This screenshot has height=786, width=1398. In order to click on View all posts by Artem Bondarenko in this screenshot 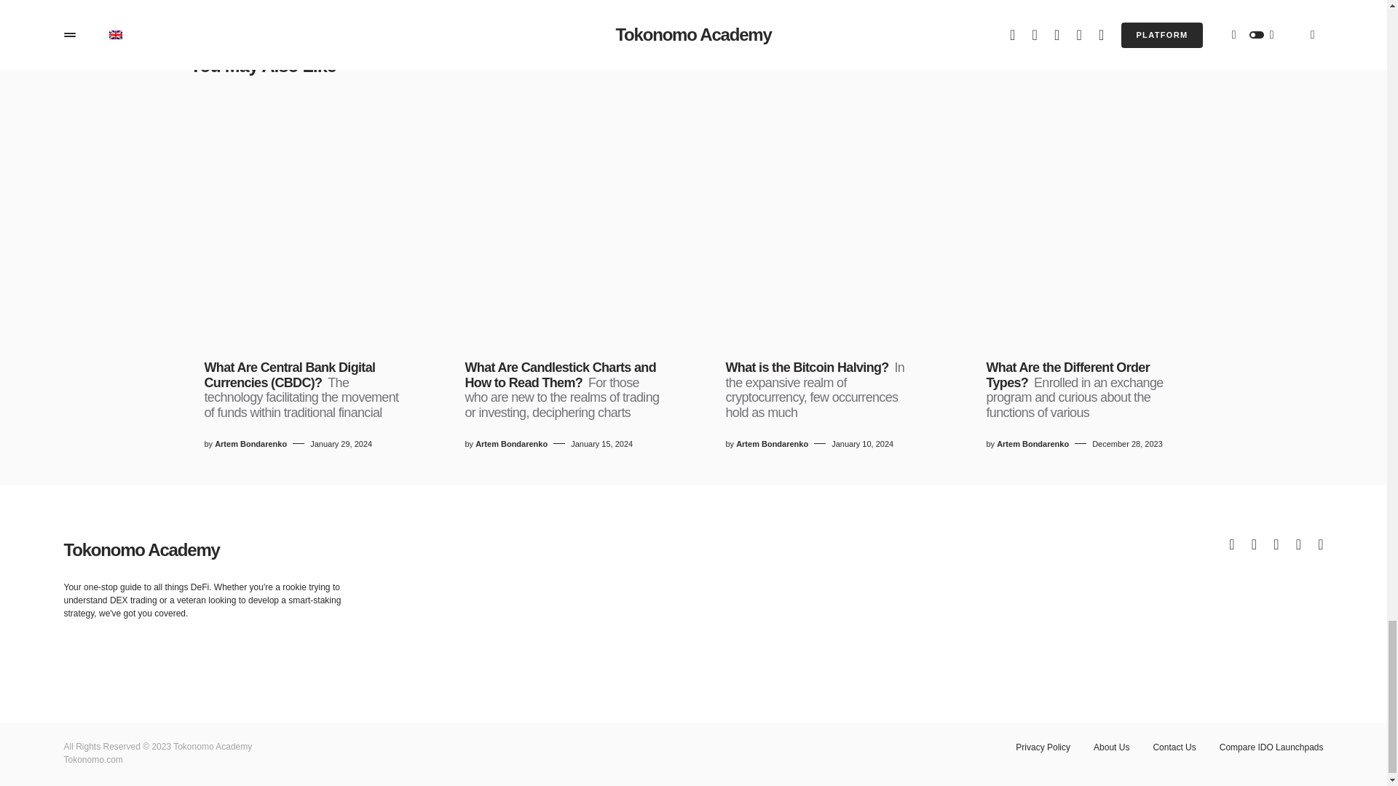, I will do `click(511, 444)`.